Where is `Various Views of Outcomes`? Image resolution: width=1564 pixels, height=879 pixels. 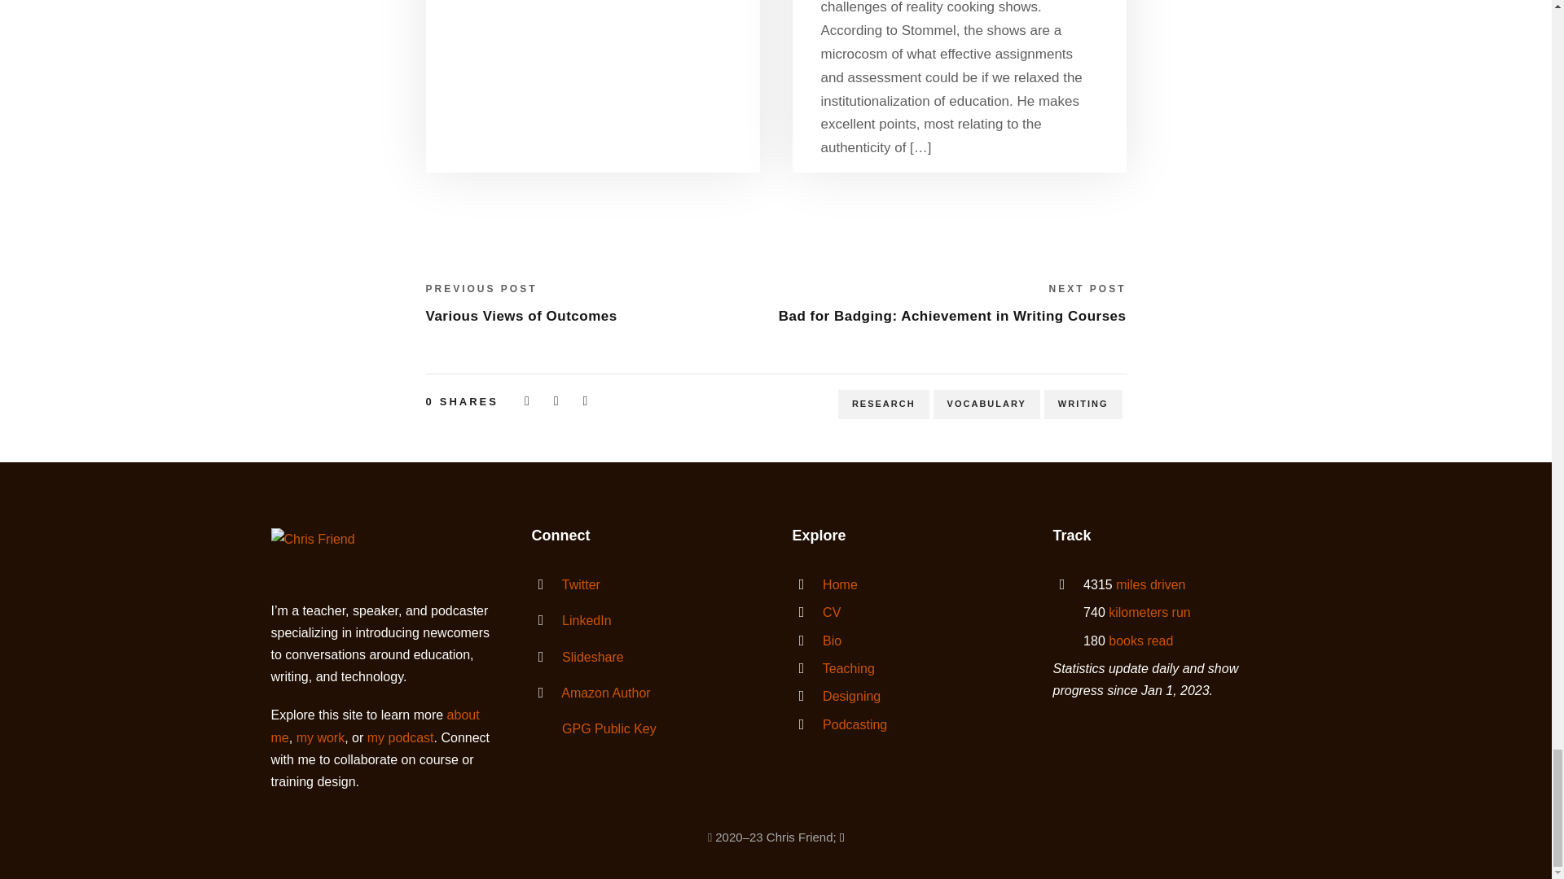 Various Views of Outcomes is located at coordinates (521, 316).